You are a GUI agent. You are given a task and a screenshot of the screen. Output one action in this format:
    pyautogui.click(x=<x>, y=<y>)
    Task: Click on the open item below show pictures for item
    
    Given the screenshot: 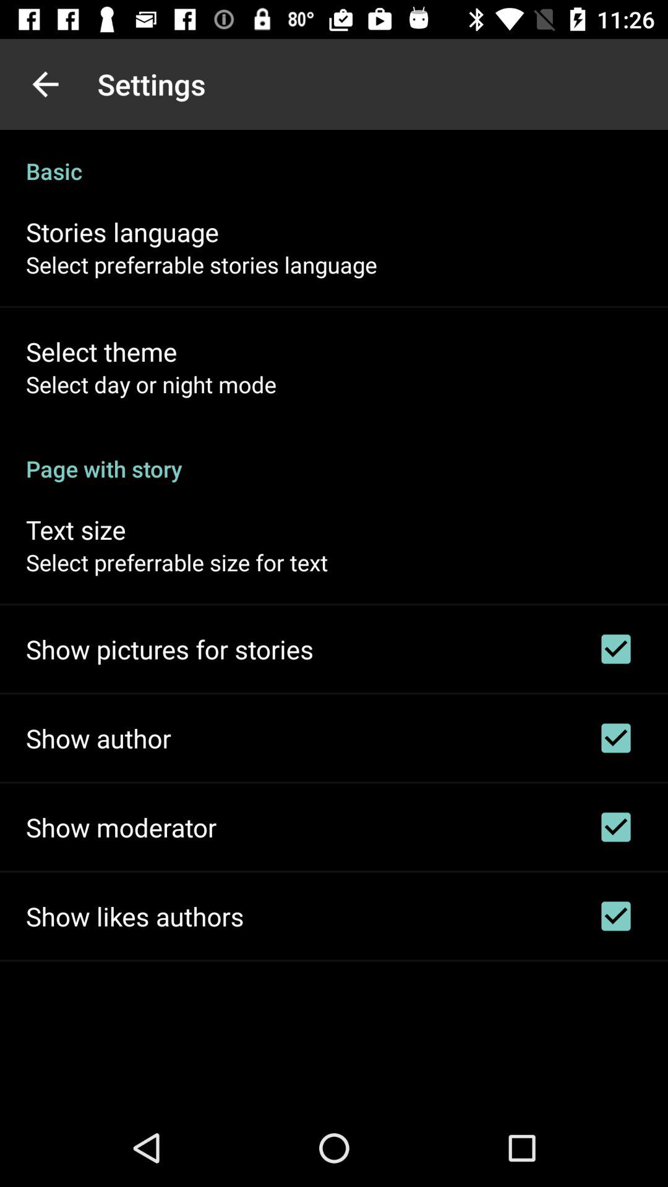 What is the action you would take?
    pyautogui.click(x=98, y=738)
    